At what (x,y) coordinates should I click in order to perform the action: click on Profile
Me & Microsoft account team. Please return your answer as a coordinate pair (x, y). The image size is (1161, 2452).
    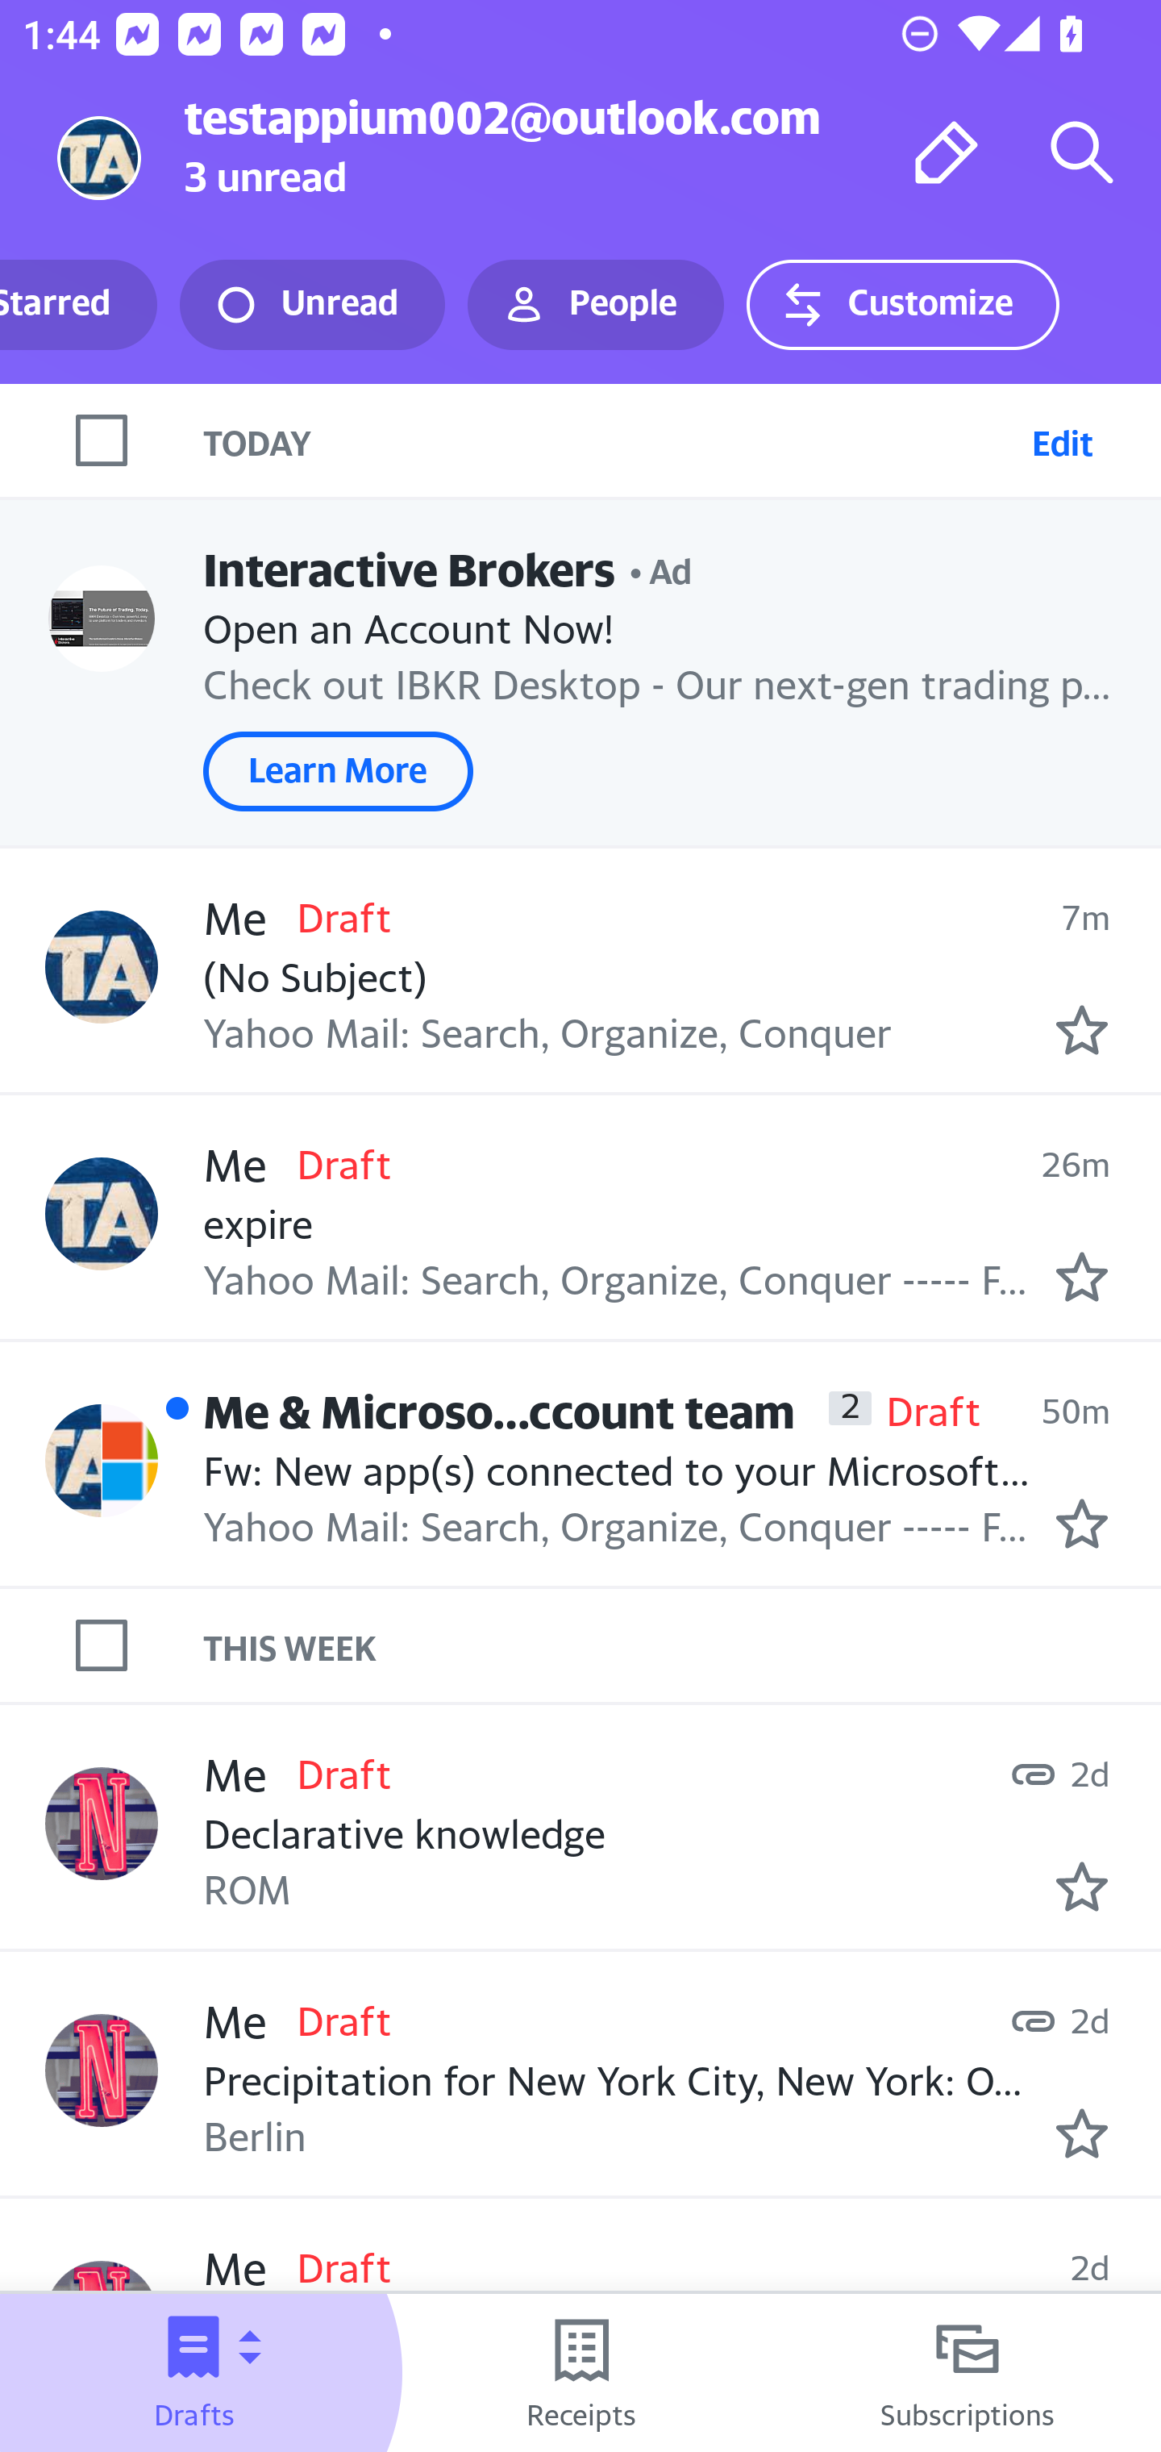
    Looking at the image, I should click on (102, 1461).